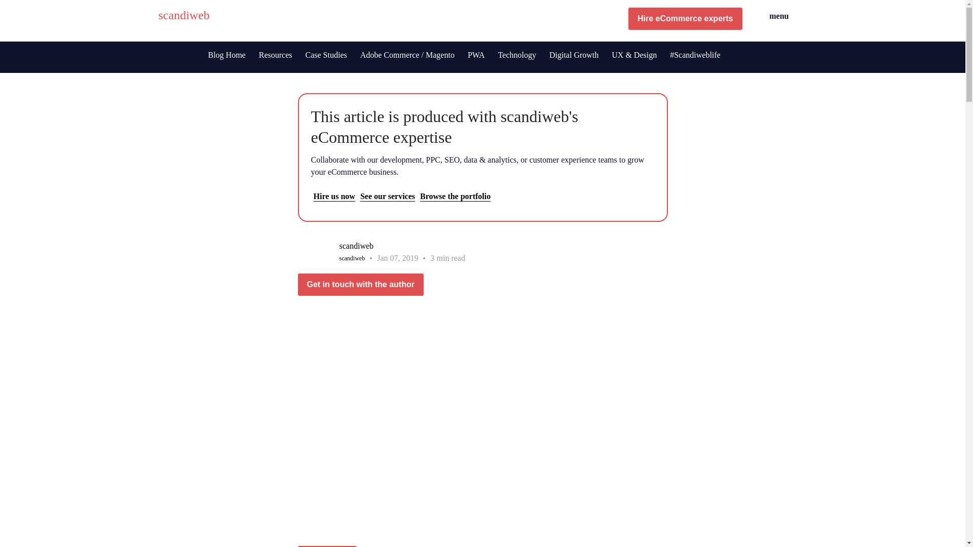 Image resolution: width=973 pixels, height=547 pixels. What do you see at coordinates (325, 55) in the screenshot?
I see `Case Studies` at bounding box center [325, 55].